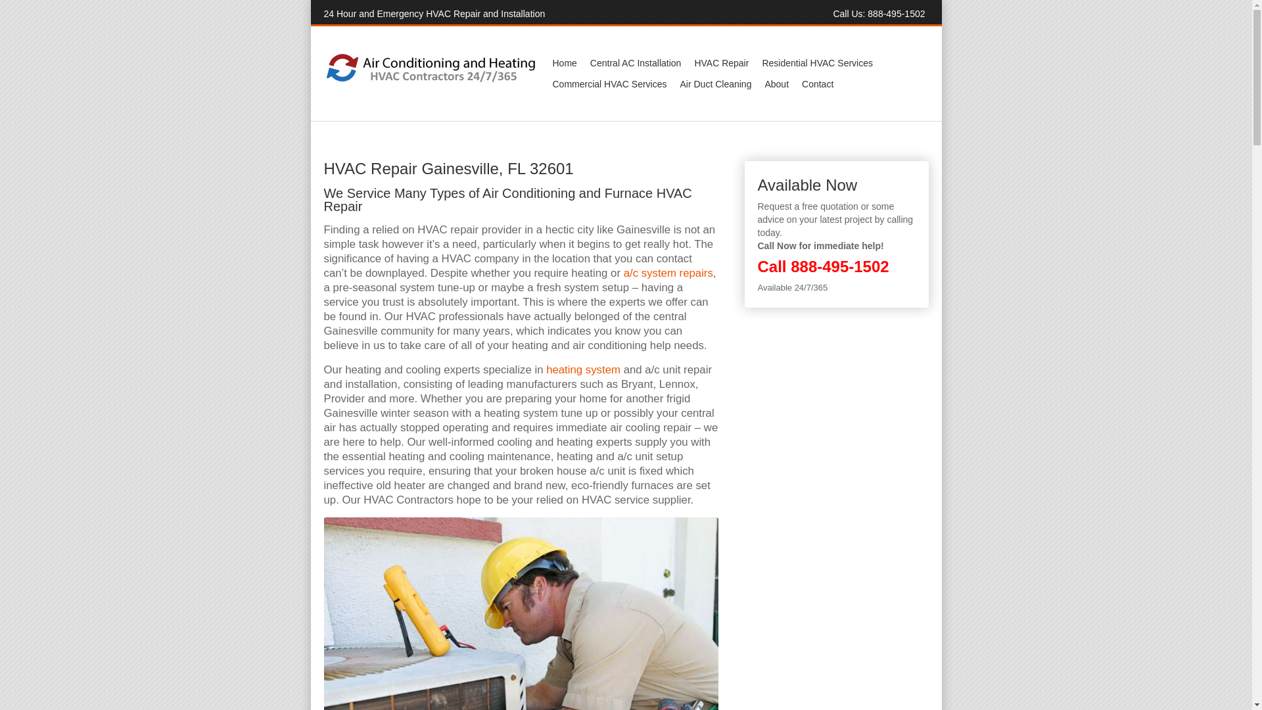 The image size is (1262, 710). What do you see at coordinates (584, 369) in the screenshot?
I see `heating system` at bounding box center [584, 369].